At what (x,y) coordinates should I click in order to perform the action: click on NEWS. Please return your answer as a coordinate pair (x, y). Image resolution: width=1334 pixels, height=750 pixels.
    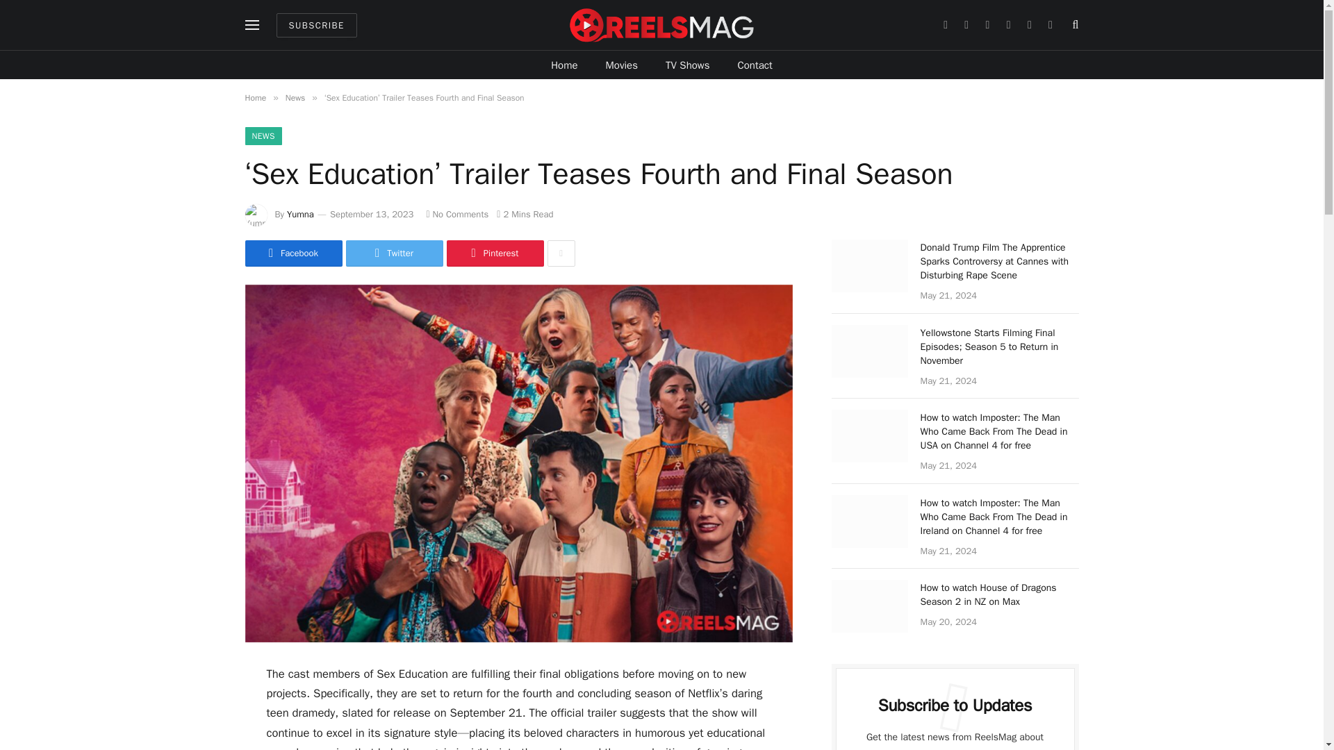
    Looking at the image, I should click on (263, 136).